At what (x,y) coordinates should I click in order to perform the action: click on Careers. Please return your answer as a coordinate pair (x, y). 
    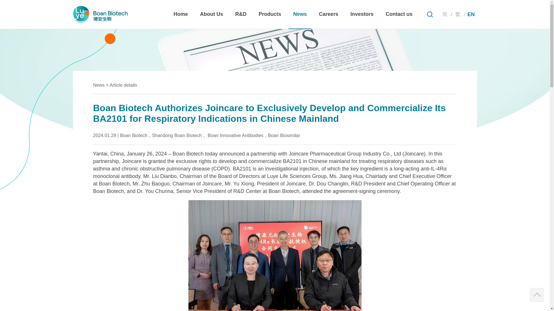
    Looking at the image, I should click on (328, 14).